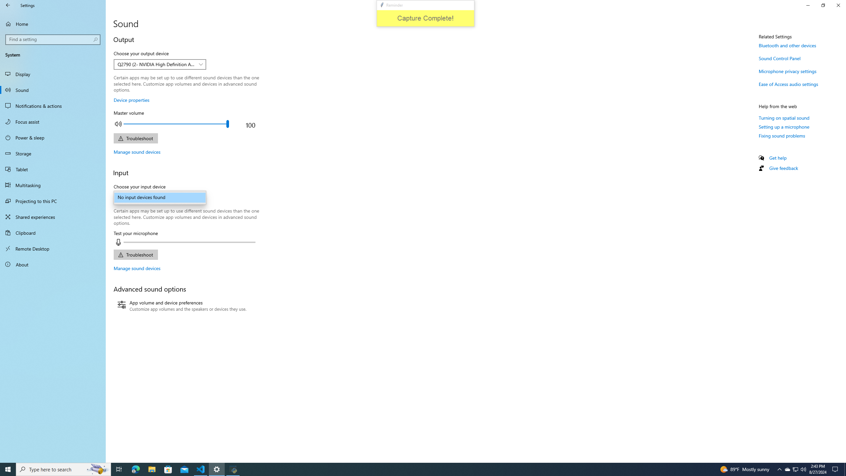  Describe the element at coordinates (53, 90) in the screenshot. I see `Sound` at that location.